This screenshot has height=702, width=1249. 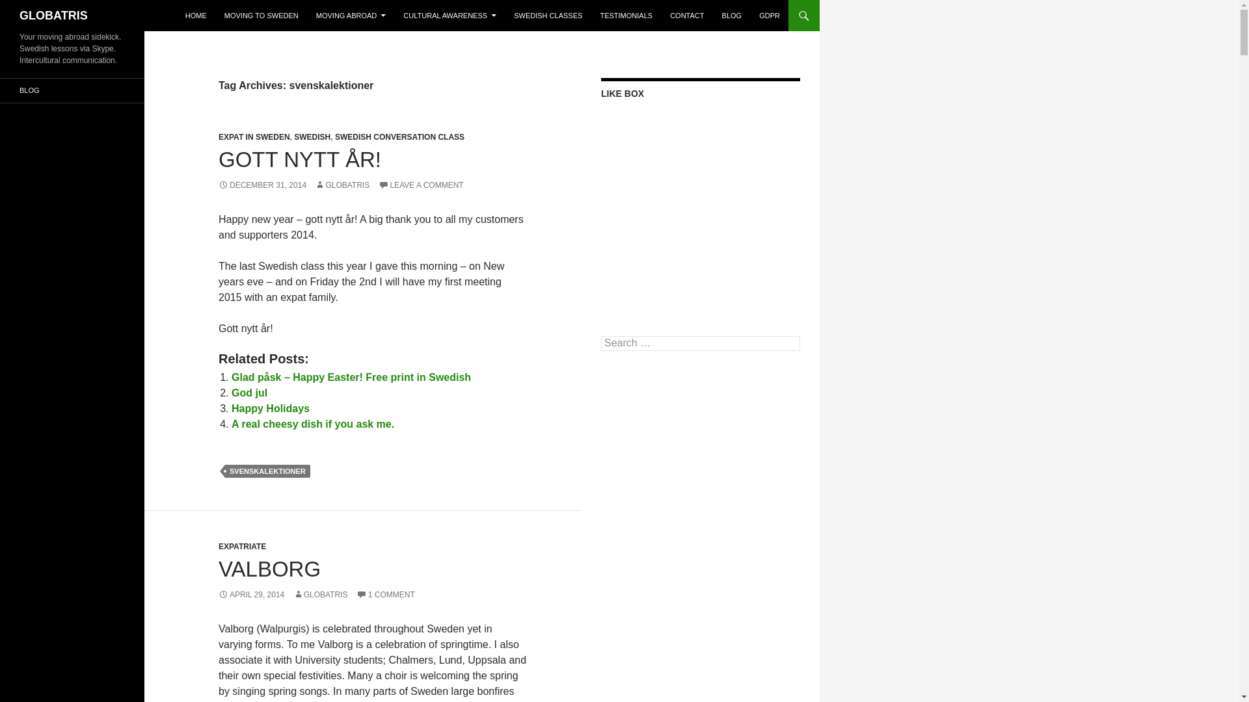 What do you see at coordinates (450, 16) in the screenshot?
I see `CULTURAL AWARENESS` at bounding box center [450, 16].